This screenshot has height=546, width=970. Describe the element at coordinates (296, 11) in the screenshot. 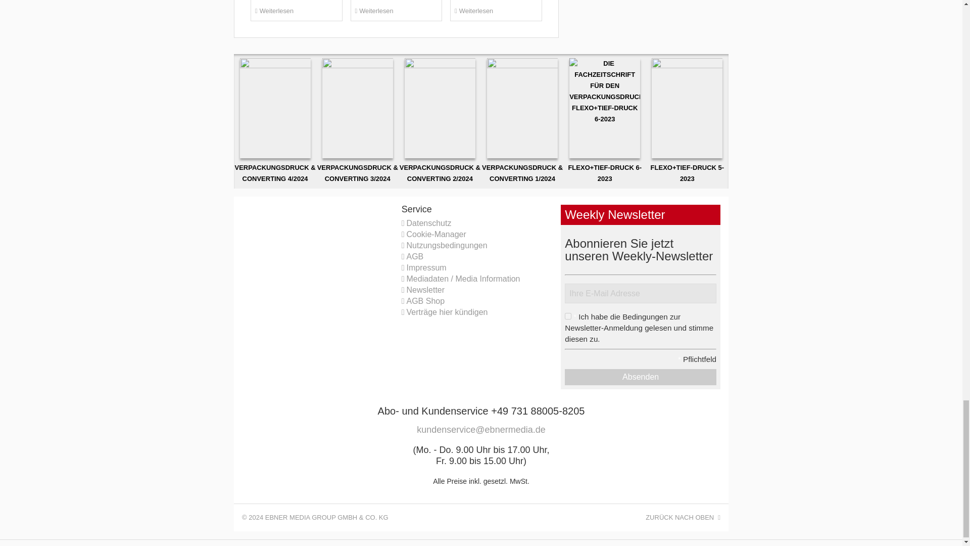

I see `Diesen Artikel lesen` at that location.